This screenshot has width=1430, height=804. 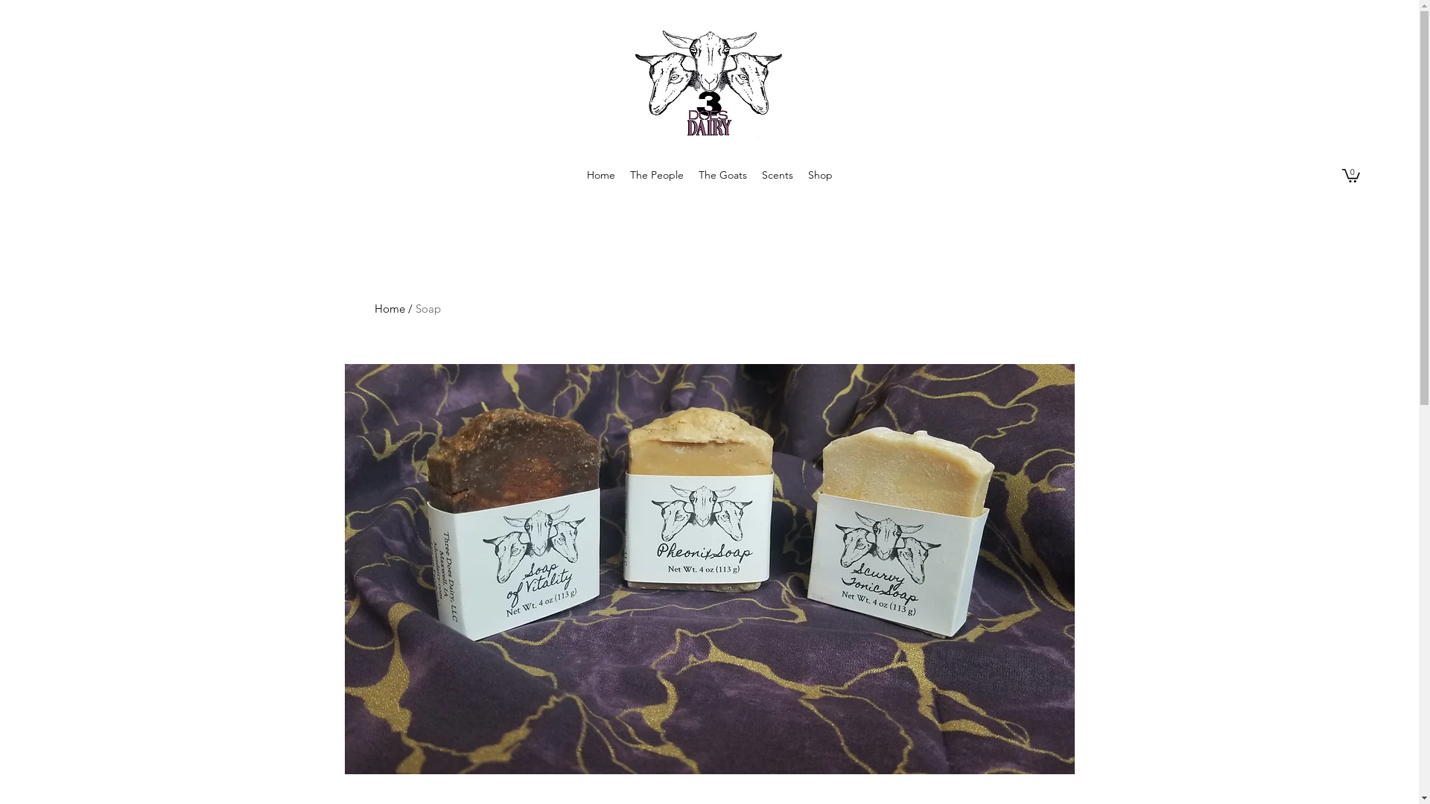 What do you see at coordinates (819, 176) in the screenshot?
I see `Shop` at bounding box center [819, 176].